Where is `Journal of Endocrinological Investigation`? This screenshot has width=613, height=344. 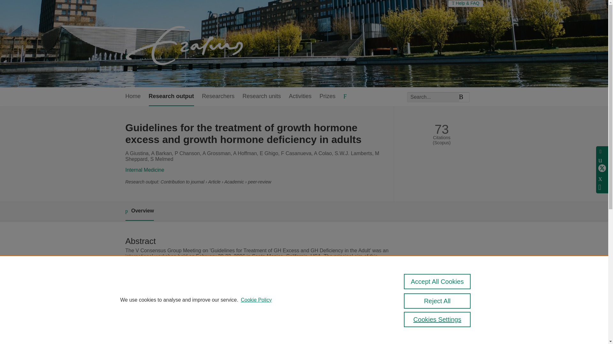 Journal of Endocrinological Investigation is located at coordinates (259, 323).